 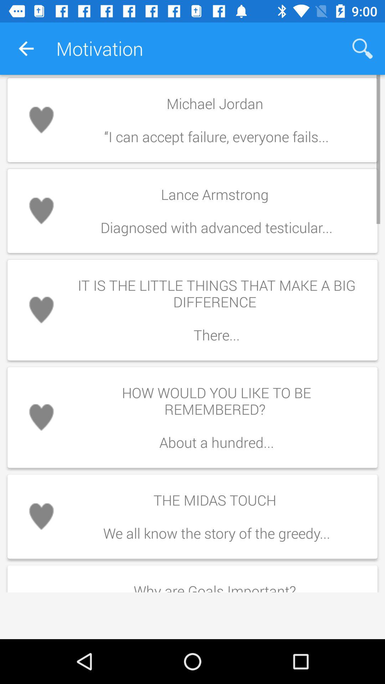 What do you see at coordinates (41, 418) in the screenshot?
I see `select the fourth love symbol from top left of page` at bounding box center [41, 418].